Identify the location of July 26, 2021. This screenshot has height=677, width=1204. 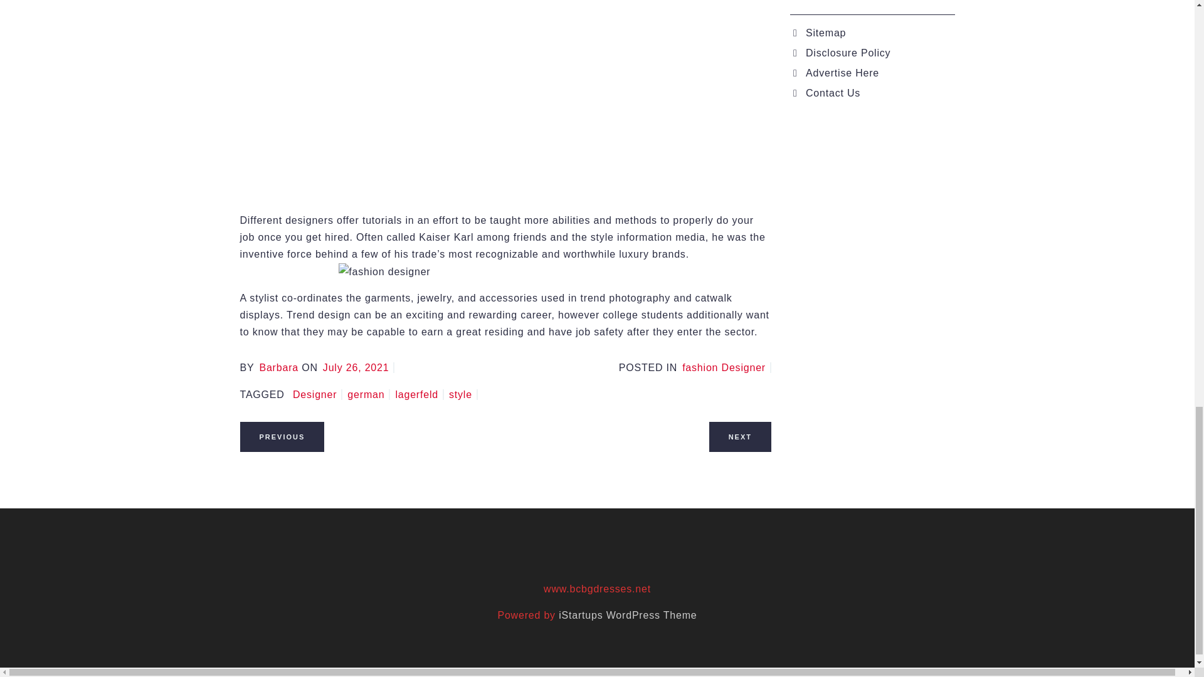
(359, 367).